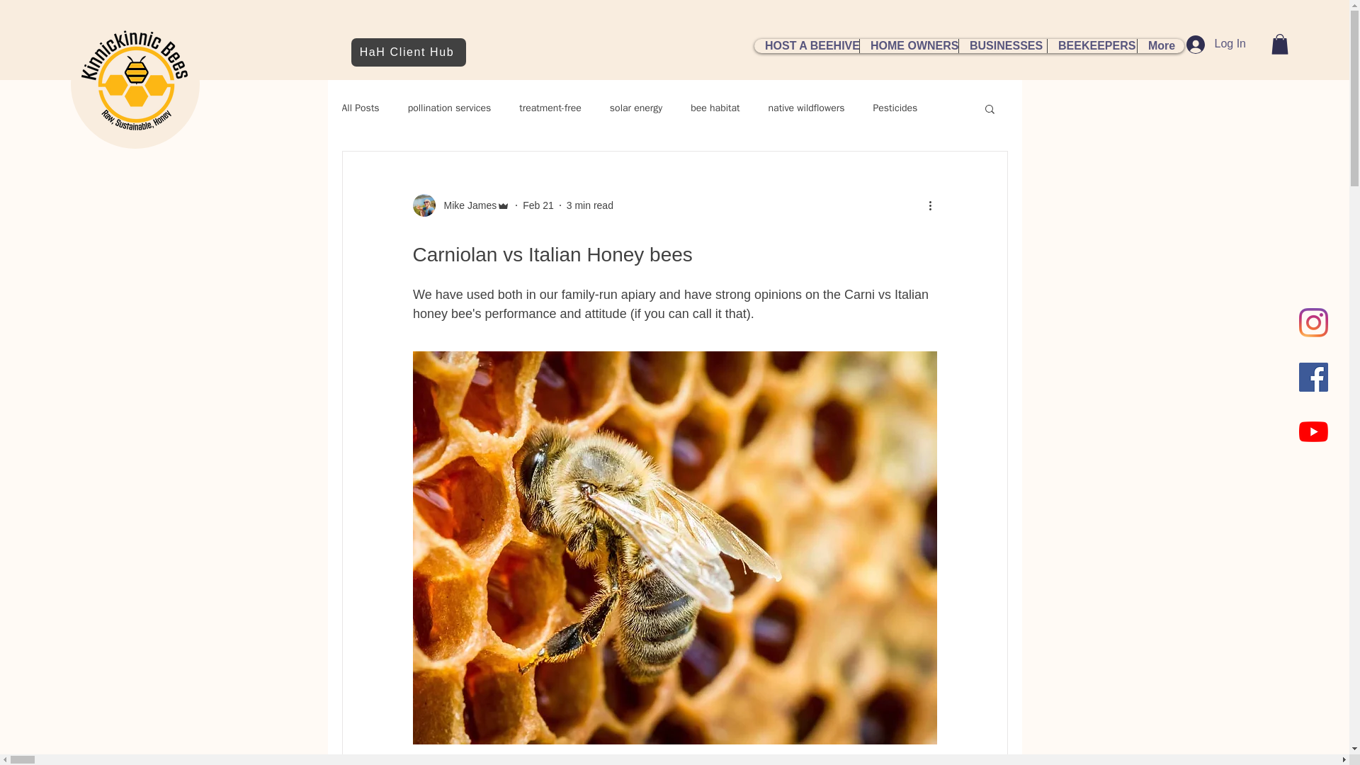 The height and width of the screenshot is (765, 1360). I want to click on Feb 21, so click(538, 205).